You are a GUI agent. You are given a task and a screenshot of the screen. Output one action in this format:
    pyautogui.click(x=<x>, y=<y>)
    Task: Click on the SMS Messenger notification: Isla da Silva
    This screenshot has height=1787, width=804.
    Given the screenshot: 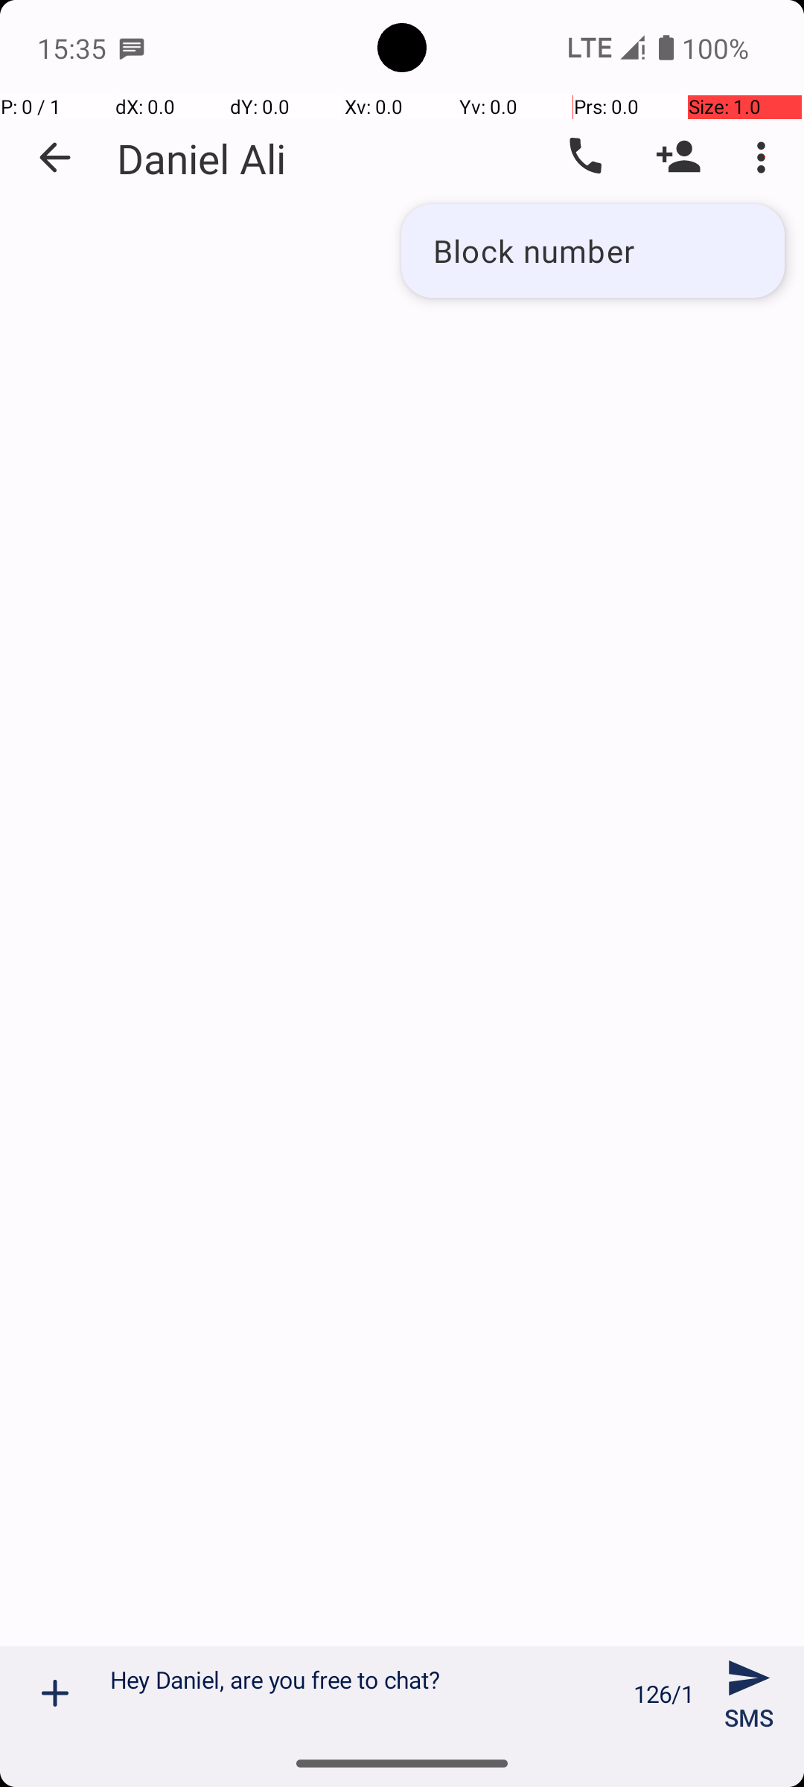 What is the action you would take?
    pyautogui.click(x=132, y=48)
    